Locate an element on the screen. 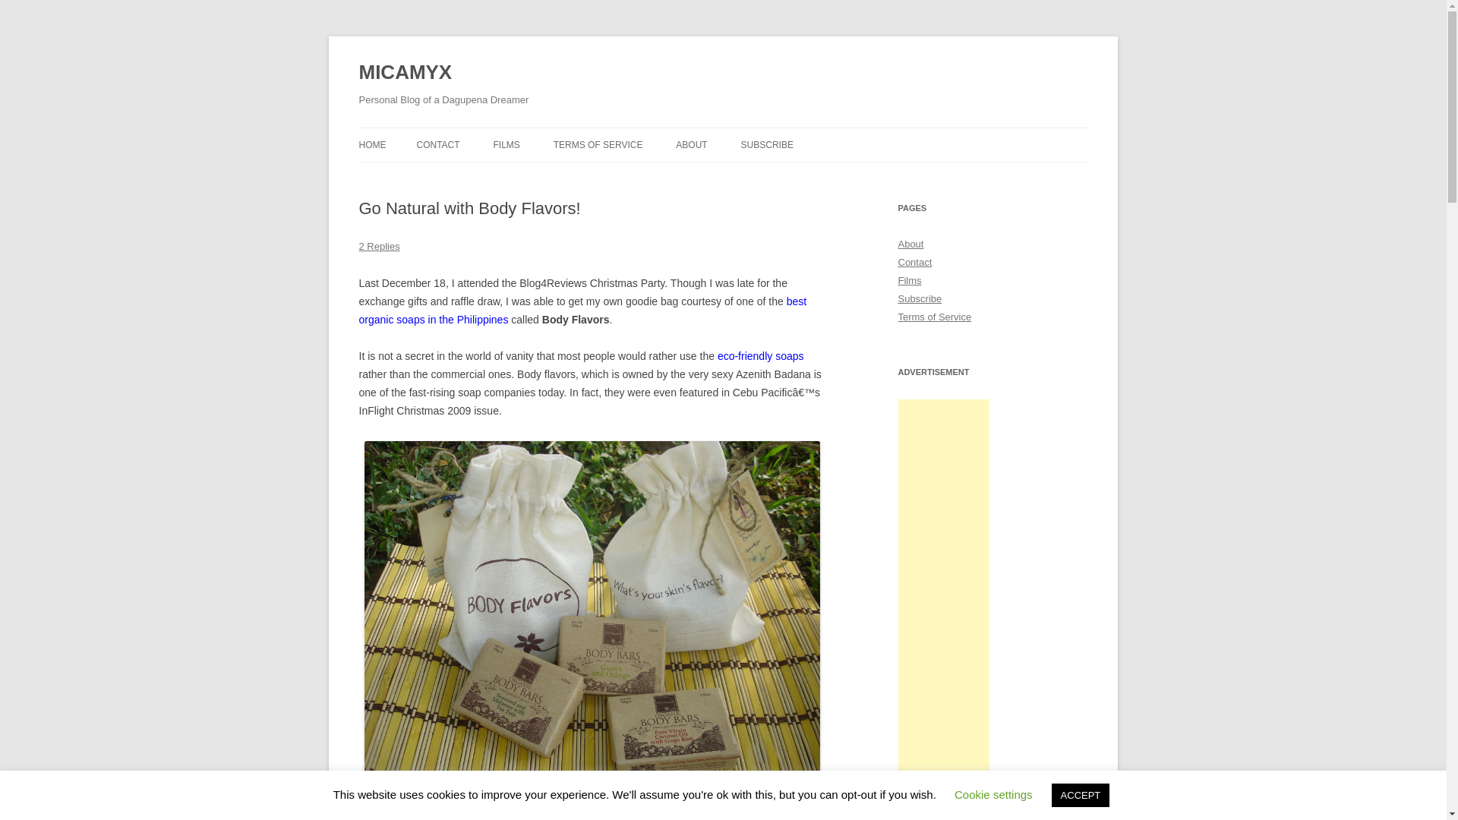  TERMS OF SERVICE is located at coordinates (598, 144).